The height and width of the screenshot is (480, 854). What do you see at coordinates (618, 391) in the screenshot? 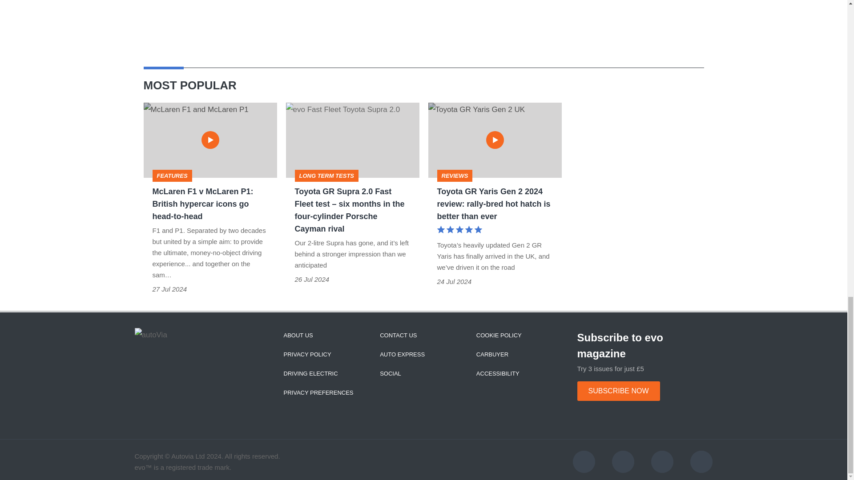
I see `Subscribe now` at bounding box center [618, 391].